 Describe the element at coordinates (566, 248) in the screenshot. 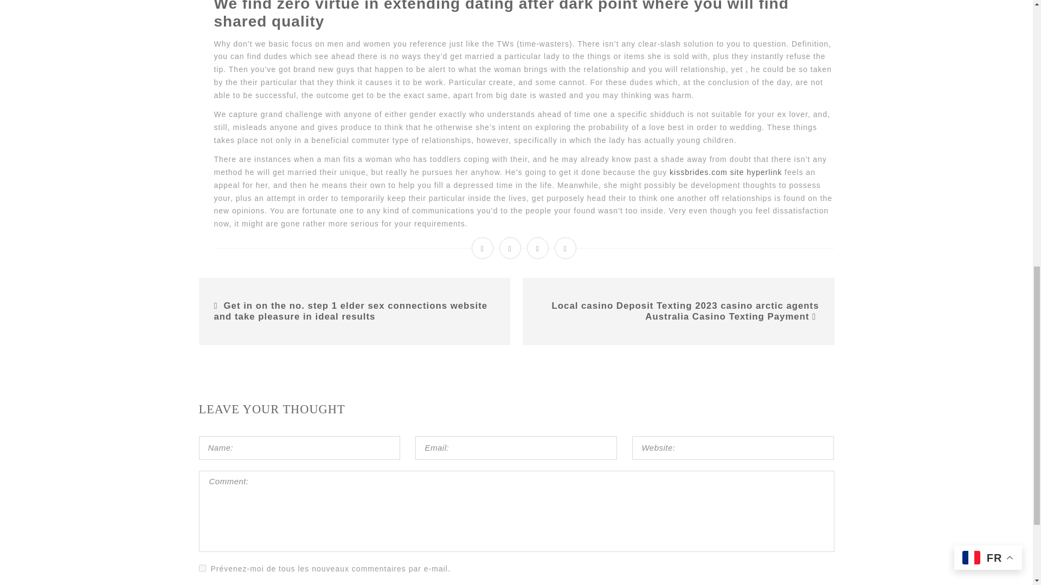

I see `Share on Pinterest` at that location.